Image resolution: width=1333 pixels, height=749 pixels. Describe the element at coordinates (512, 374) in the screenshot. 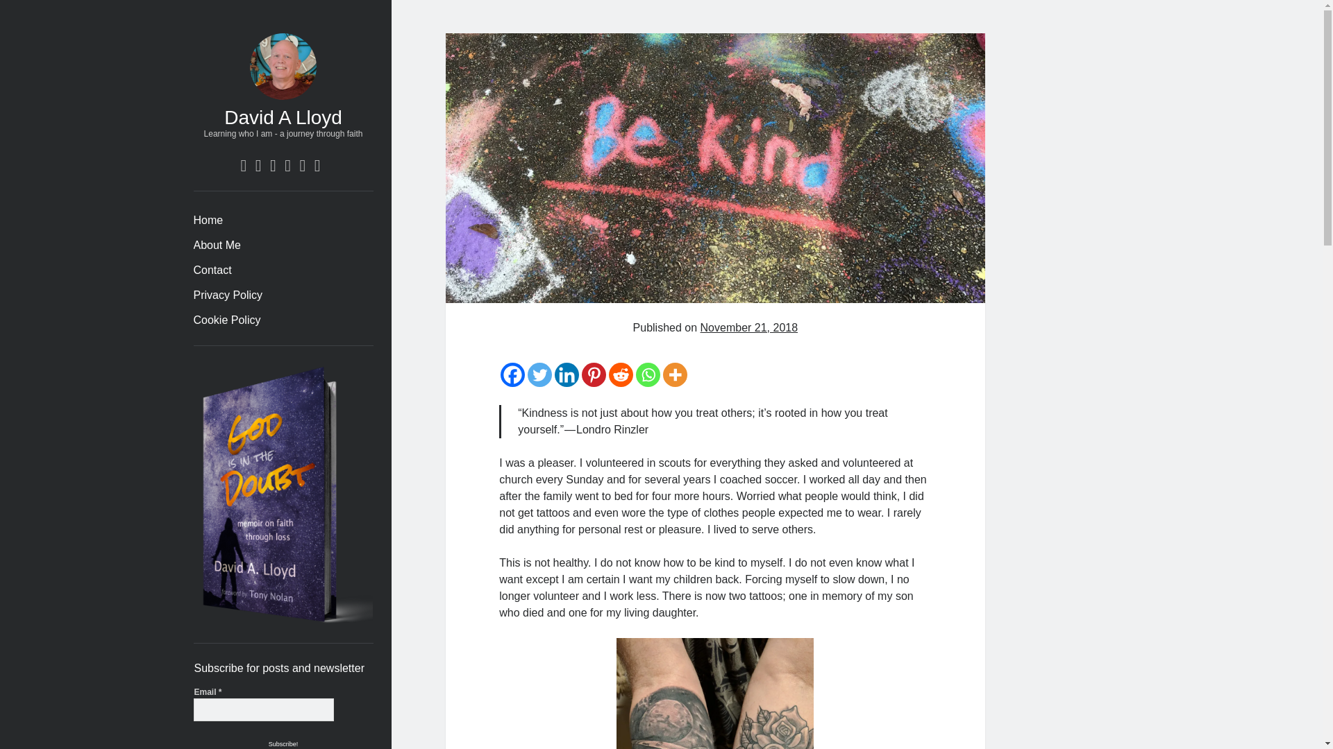

I see `Facebook` at that location.